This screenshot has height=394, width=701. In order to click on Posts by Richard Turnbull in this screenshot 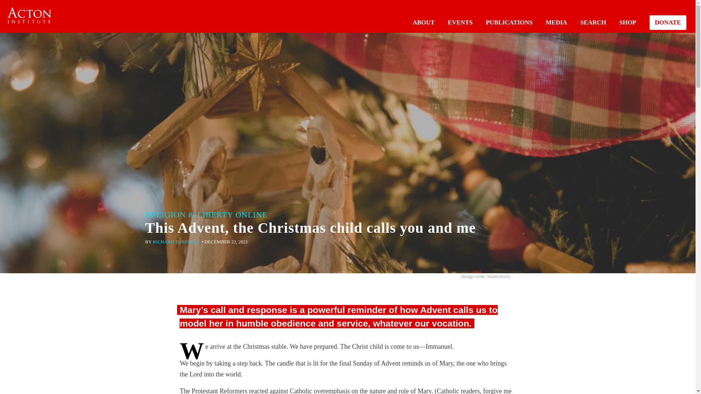, I will do `click(176, 242)`.